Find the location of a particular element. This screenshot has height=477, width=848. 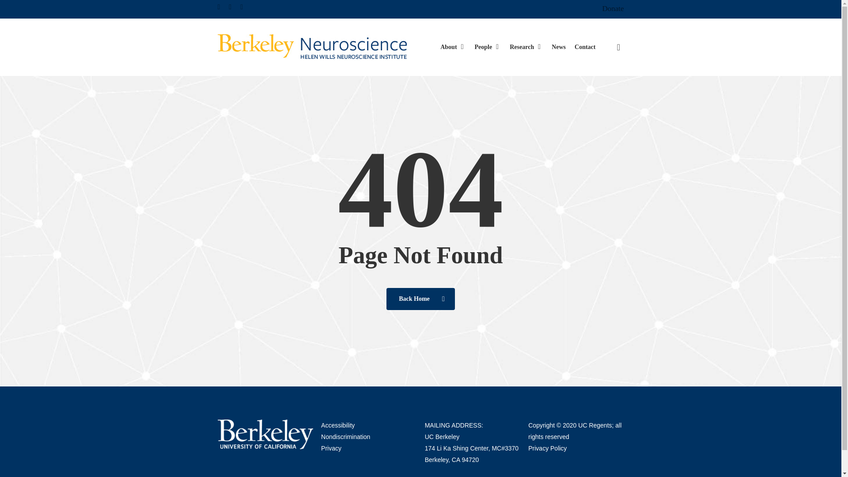

Privacy Policy is located at coordinates (547, 448).